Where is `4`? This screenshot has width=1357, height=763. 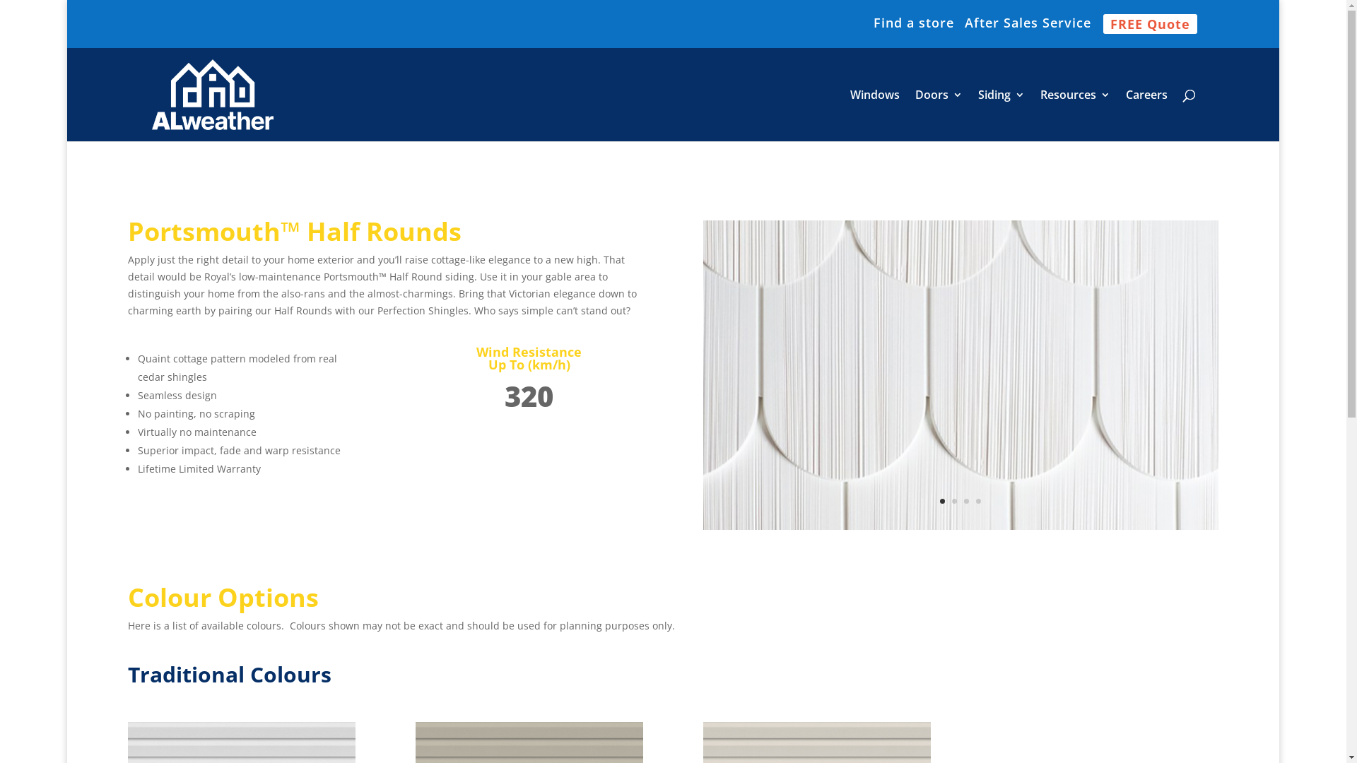 4 is located at coordinates (978, 502).